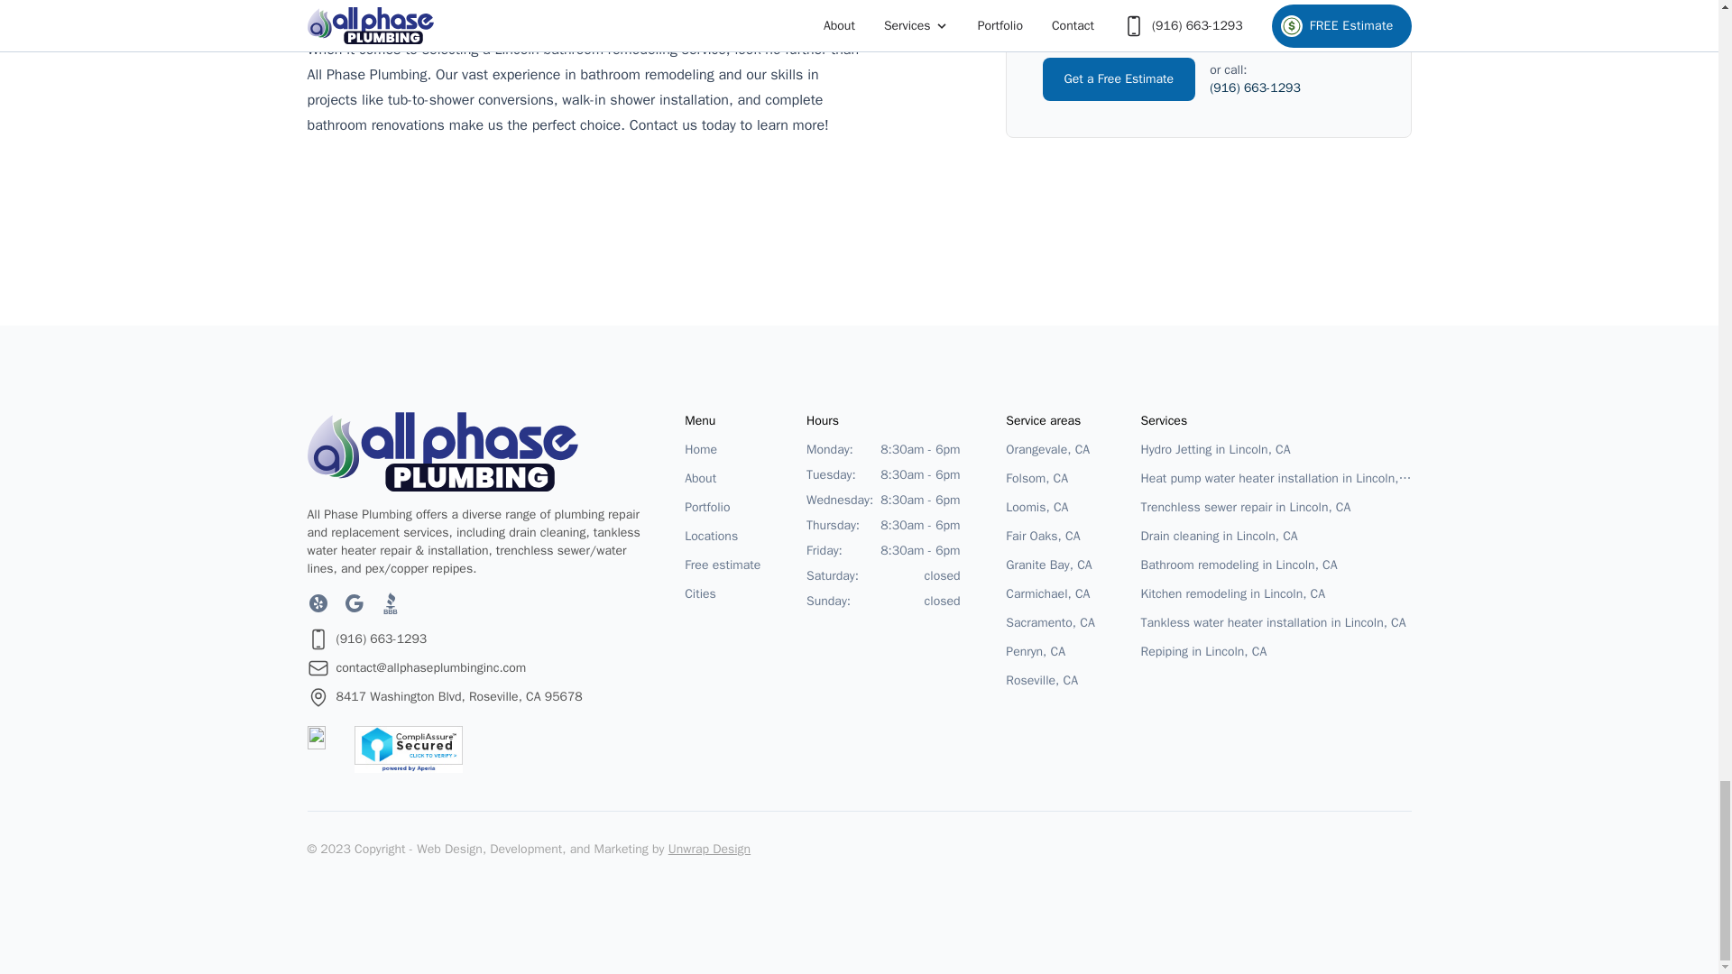 The image size is (1732, 974). What do you see at coordinates (1050, 449) in the screenshot?
I see `Orangevale, CA` at bounding box center [1050, 449].